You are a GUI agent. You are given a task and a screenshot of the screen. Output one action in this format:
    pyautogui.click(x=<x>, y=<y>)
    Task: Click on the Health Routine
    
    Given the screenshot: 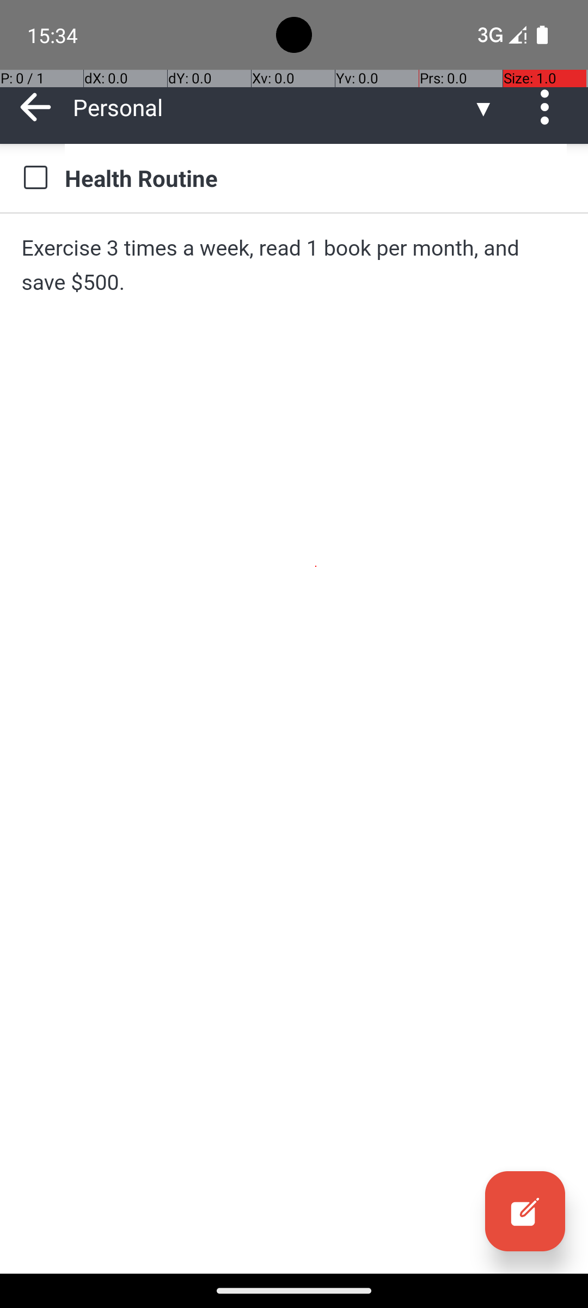 What is the action you would take?
    pyautogui.click(x=316, y=178)
    